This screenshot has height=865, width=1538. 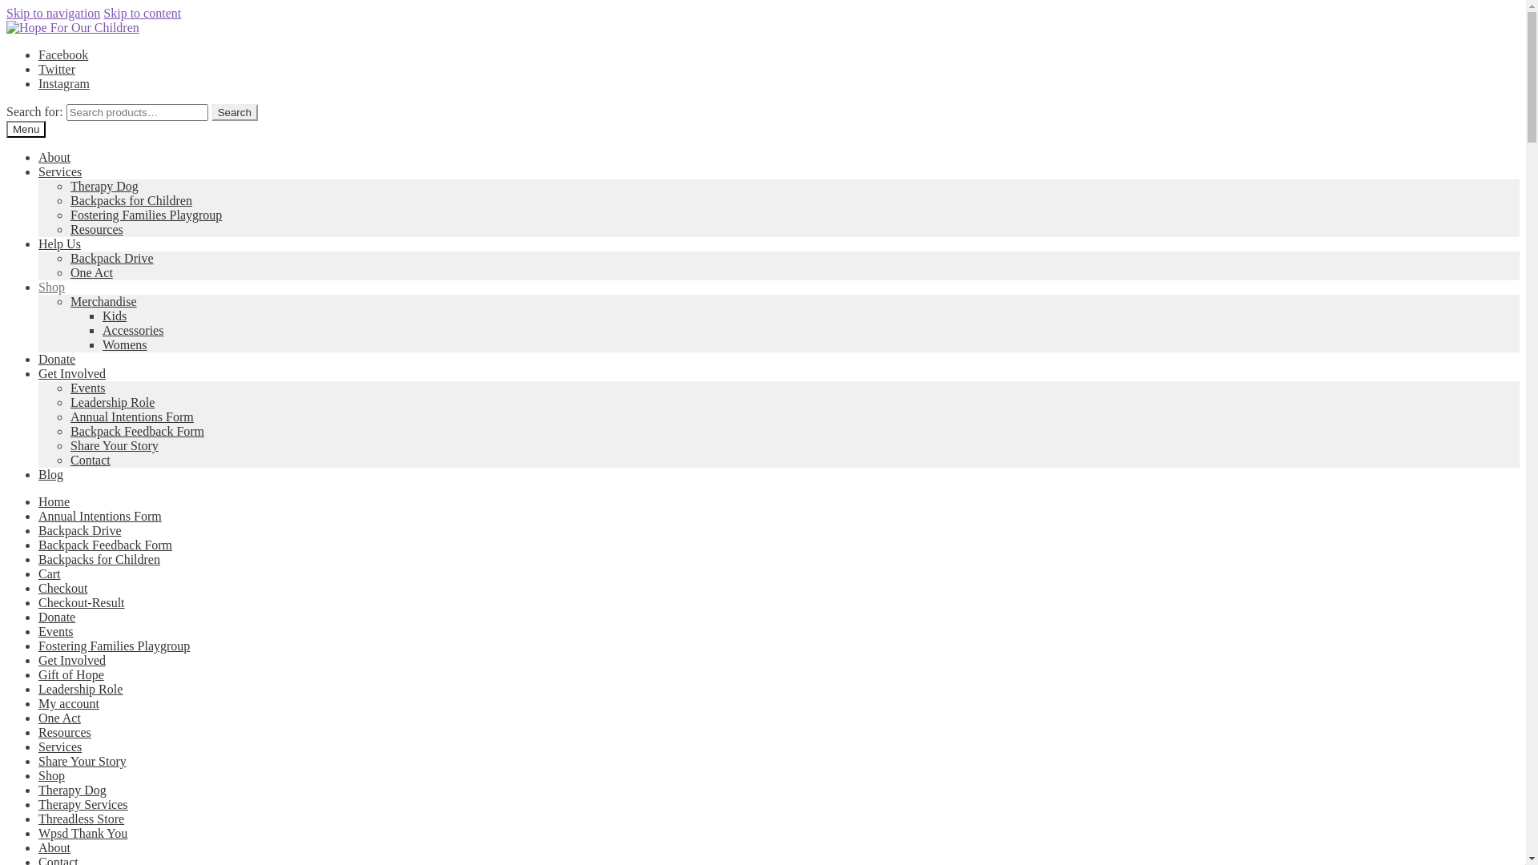 I want to click on Menu, so click(x=26, y=130).